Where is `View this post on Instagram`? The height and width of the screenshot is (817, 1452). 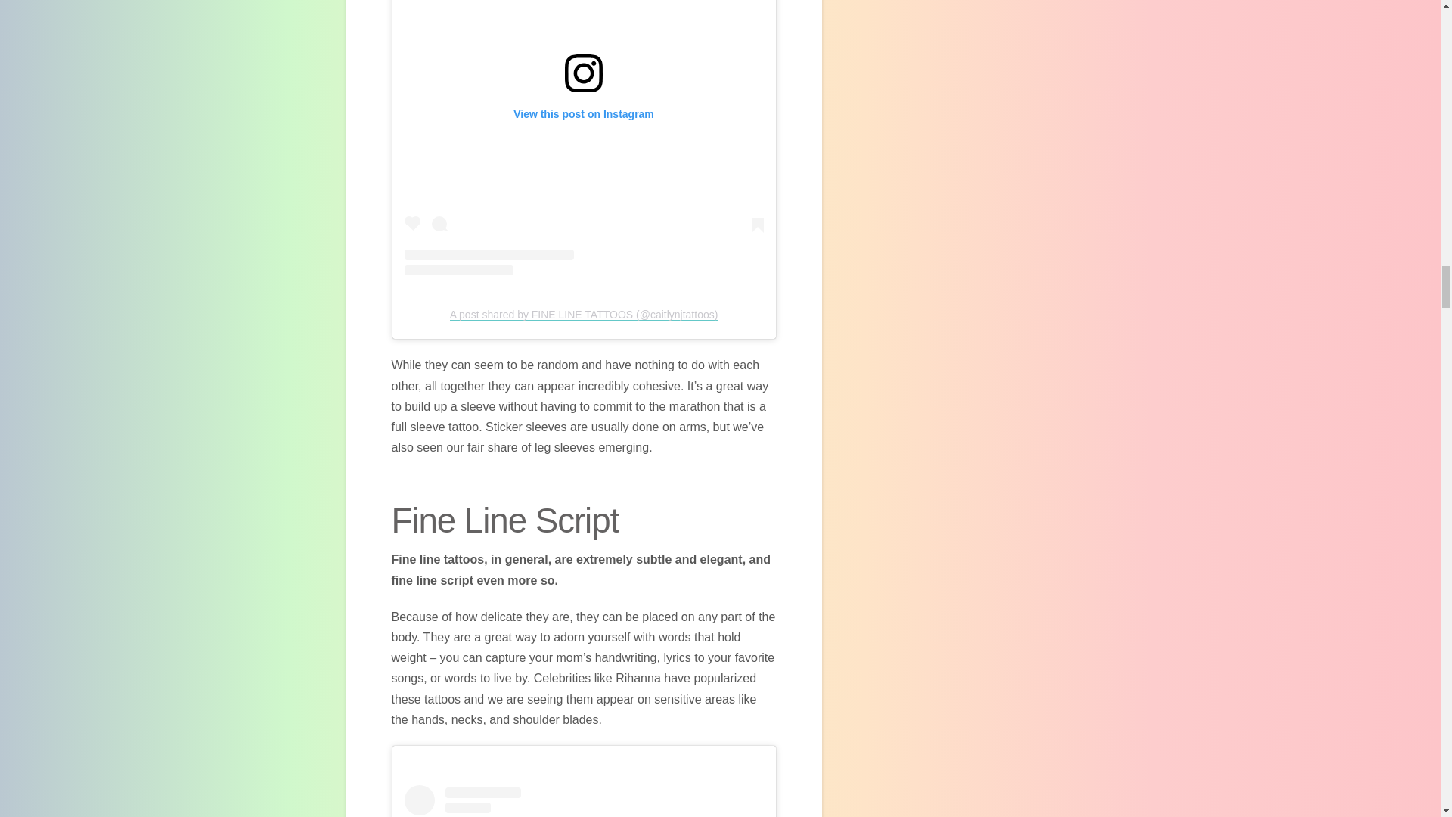 View this post on Instagram is located at coordinates (583, 800).